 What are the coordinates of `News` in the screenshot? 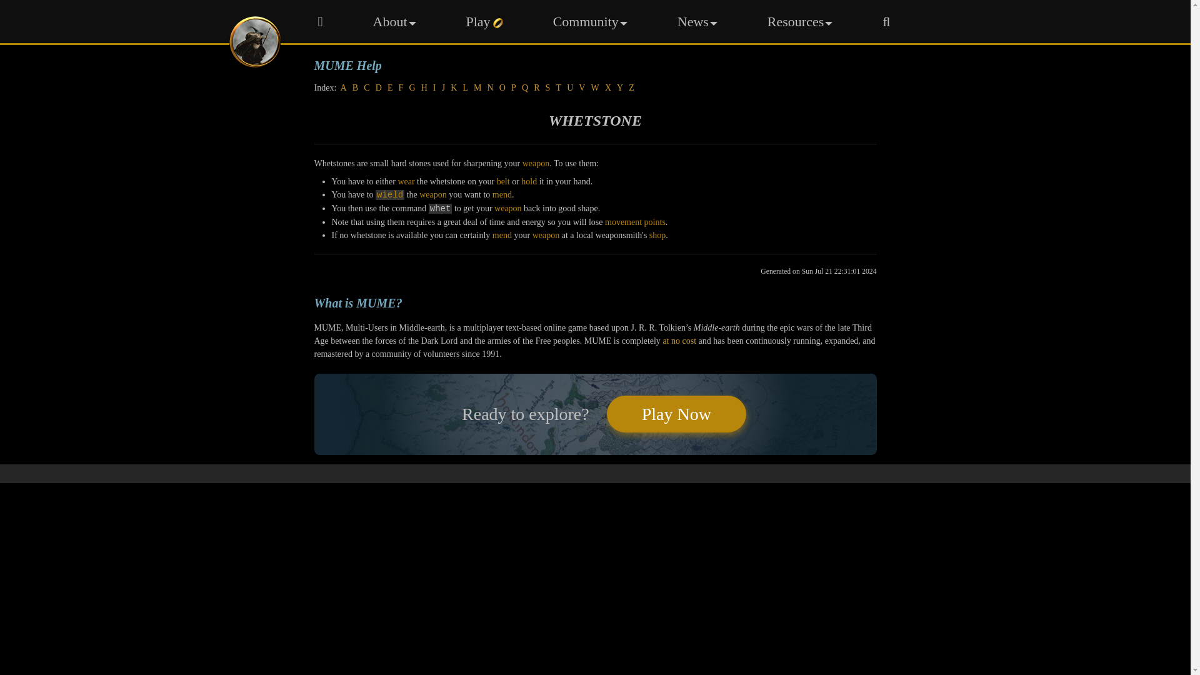 It's located at (697, 21).